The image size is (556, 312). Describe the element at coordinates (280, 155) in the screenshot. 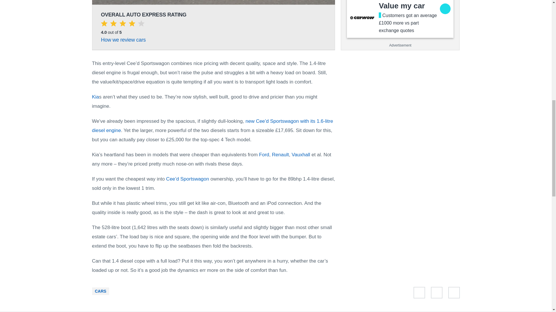

I see `Renault` at that location.